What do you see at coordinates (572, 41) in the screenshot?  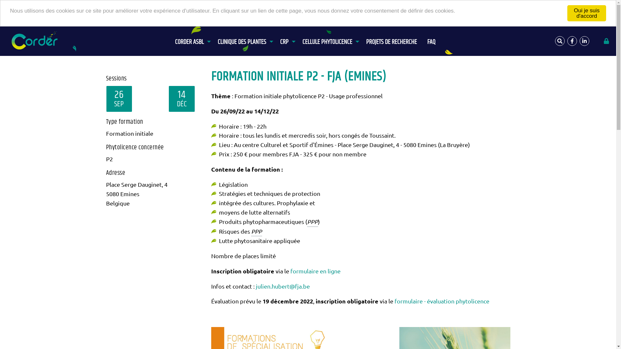 I see `Lien vers la page Facebook CORDER` at bounding box center [572, 41].